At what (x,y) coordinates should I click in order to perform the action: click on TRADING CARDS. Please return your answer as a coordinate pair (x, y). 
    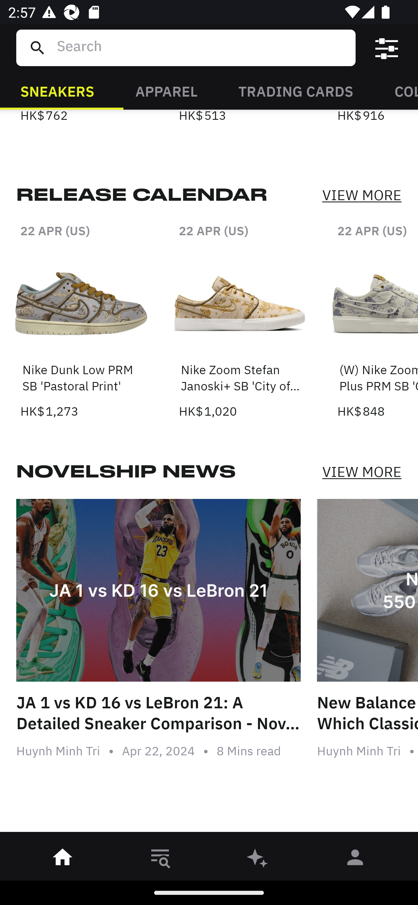
    Looking at the image, I should click on (296, 91).